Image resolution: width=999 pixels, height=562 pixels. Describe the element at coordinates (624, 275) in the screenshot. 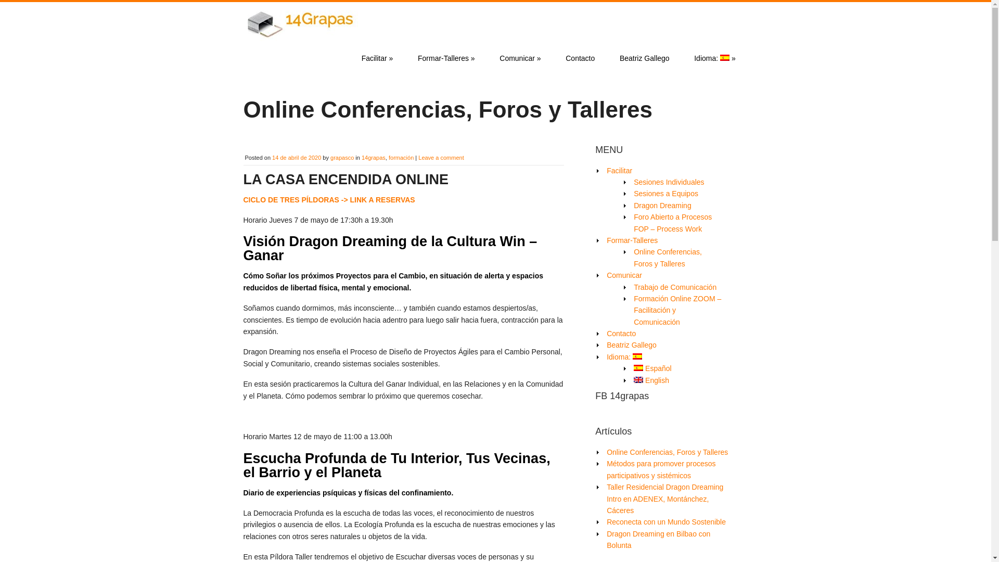

I see `Comunicar` at that location.